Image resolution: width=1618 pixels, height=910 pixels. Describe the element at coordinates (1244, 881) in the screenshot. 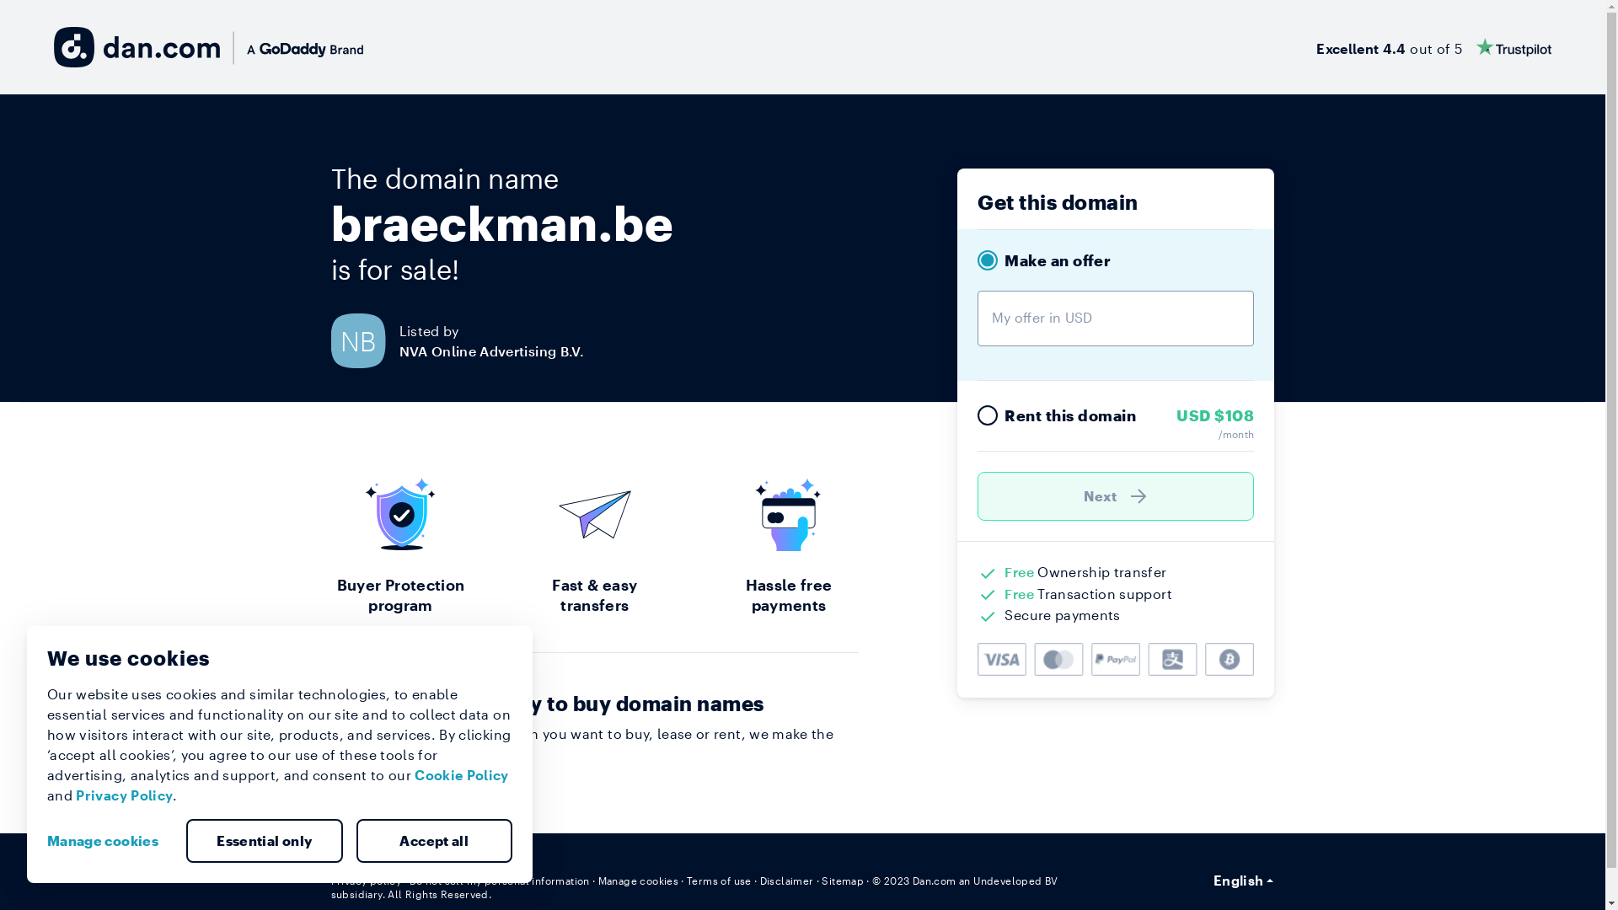

I see `English` at that location.